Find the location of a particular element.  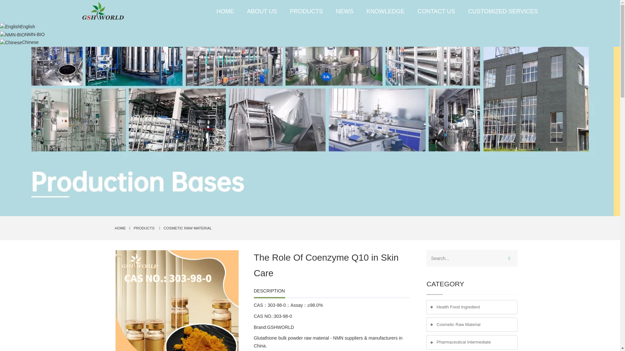

NEWS is located at coordinates (344, 11).